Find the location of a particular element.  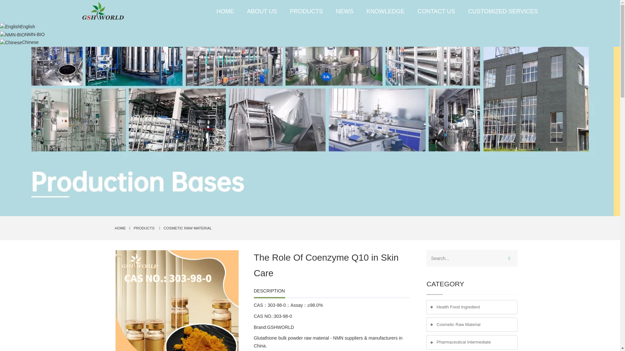

NEWS is located at coordinates (344, 11).